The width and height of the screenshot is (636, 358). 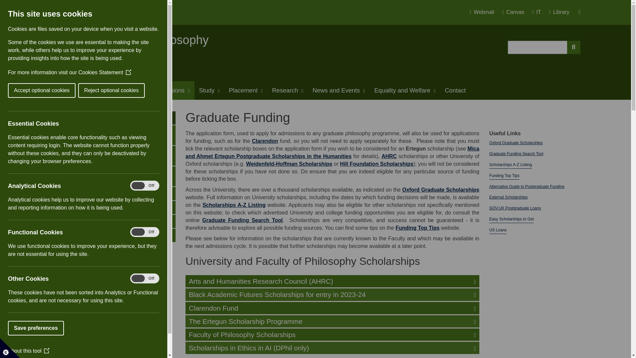 What do you see at coordinates (63, 90) in the screenshot?
I see `Home` at bounding box center [63, 90].